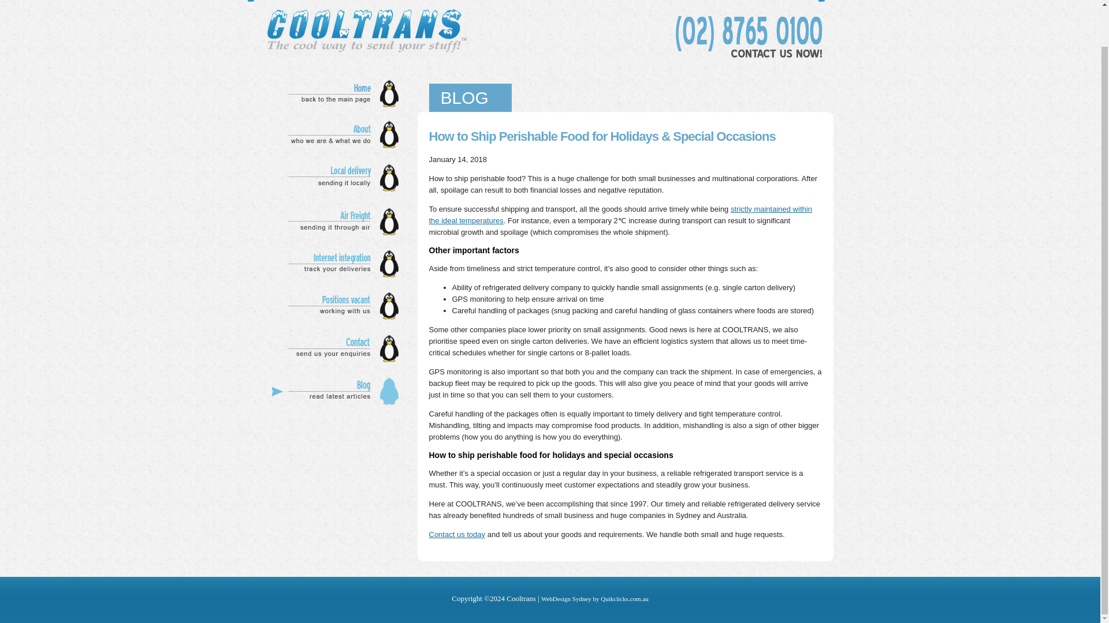  I want to click on Positions Vacant, so click(338, 306).